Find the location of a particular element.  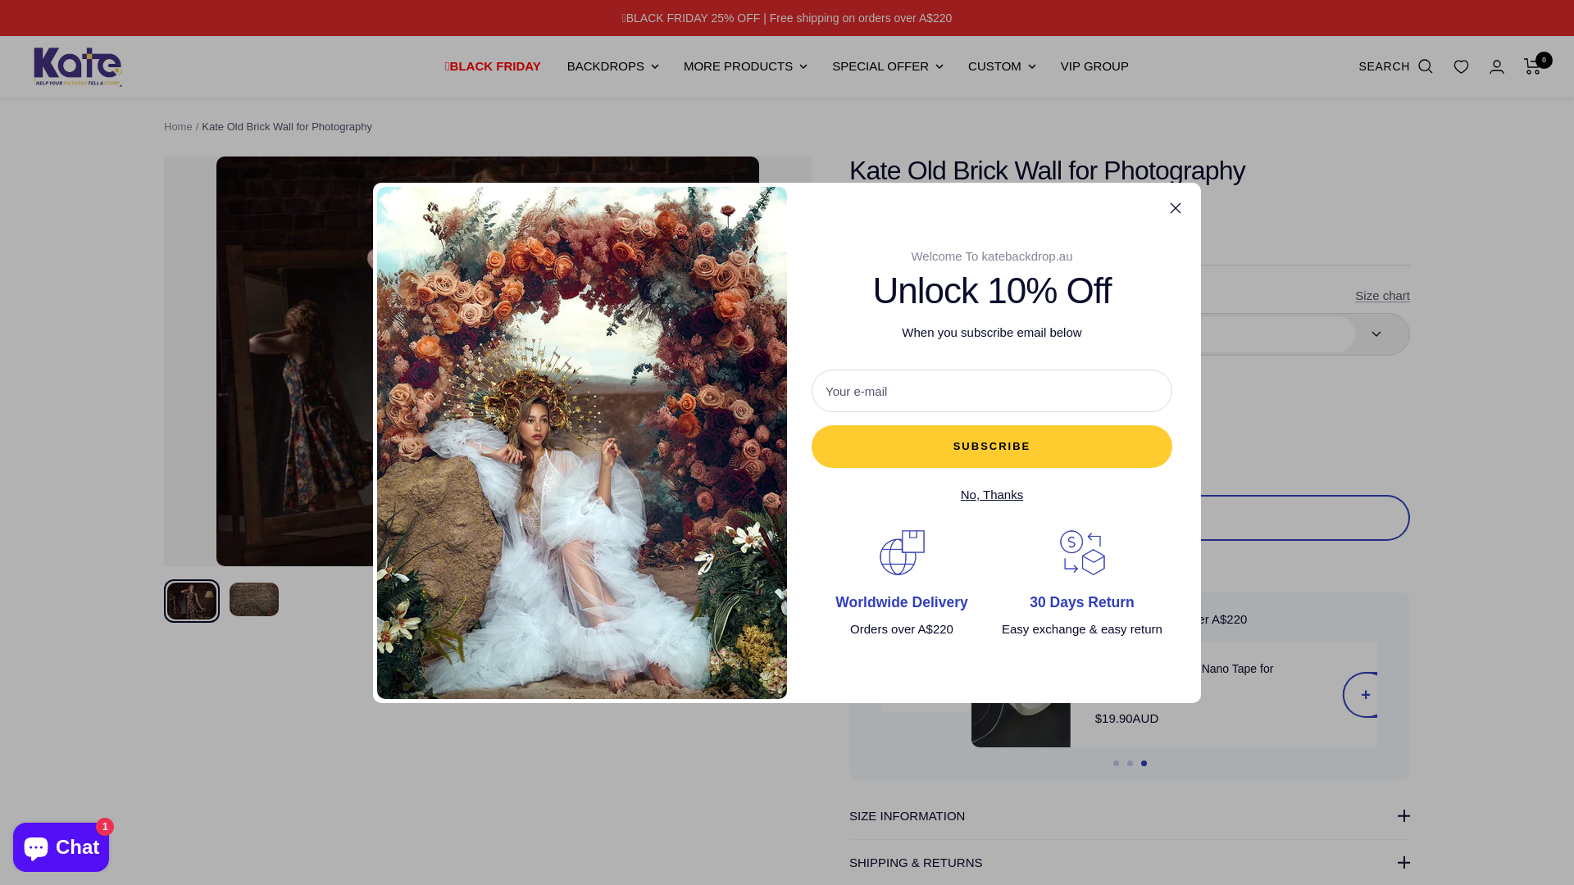

custom size(please contact seller) is located at coordinates (1123, 551).